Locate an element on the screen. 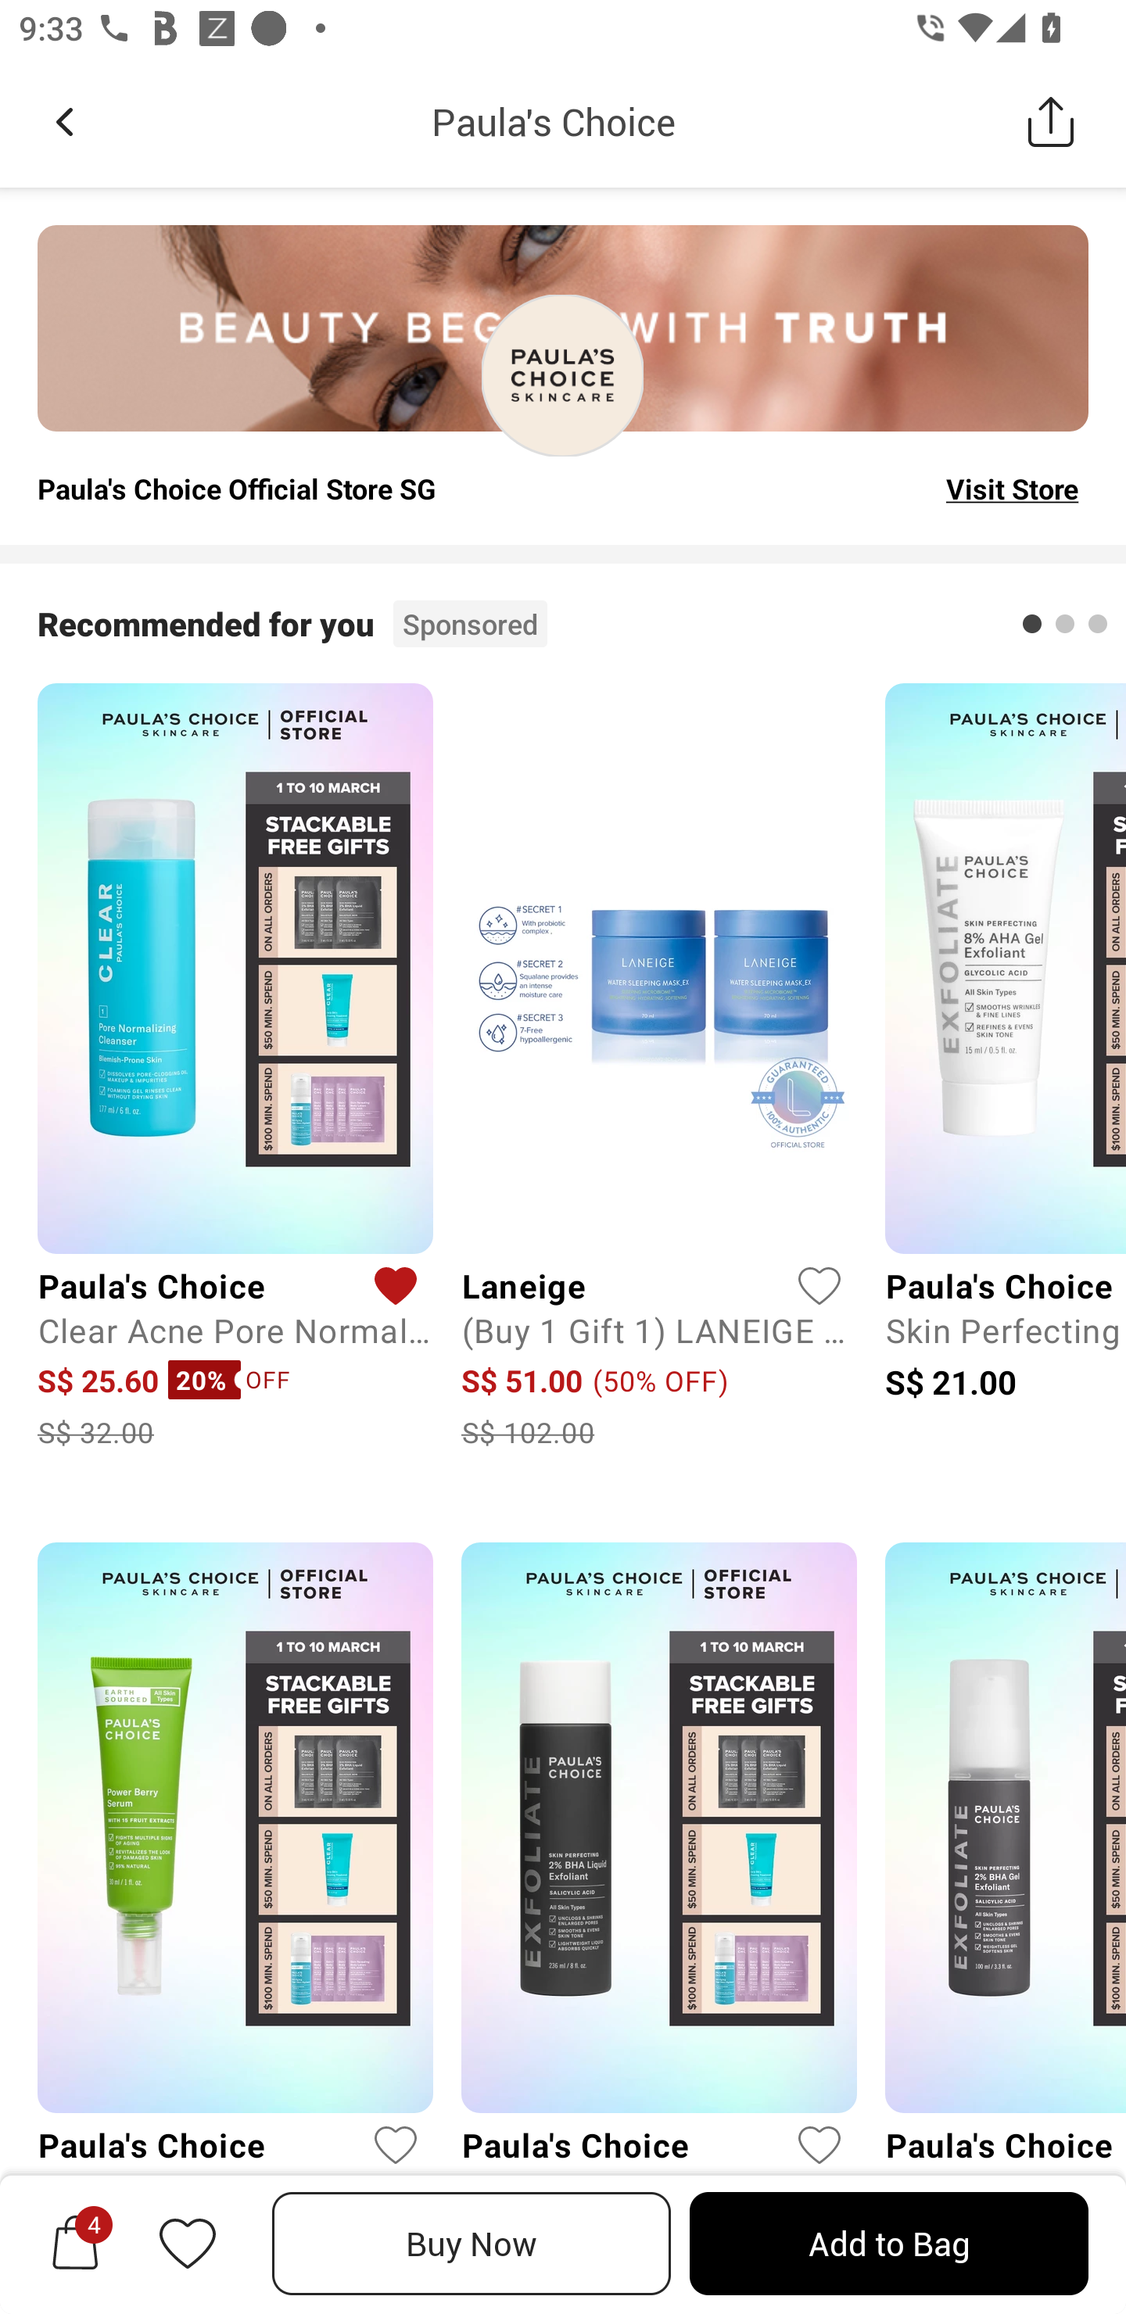  Paula's Choice Official Store SG is located at coordinates (236, 488).